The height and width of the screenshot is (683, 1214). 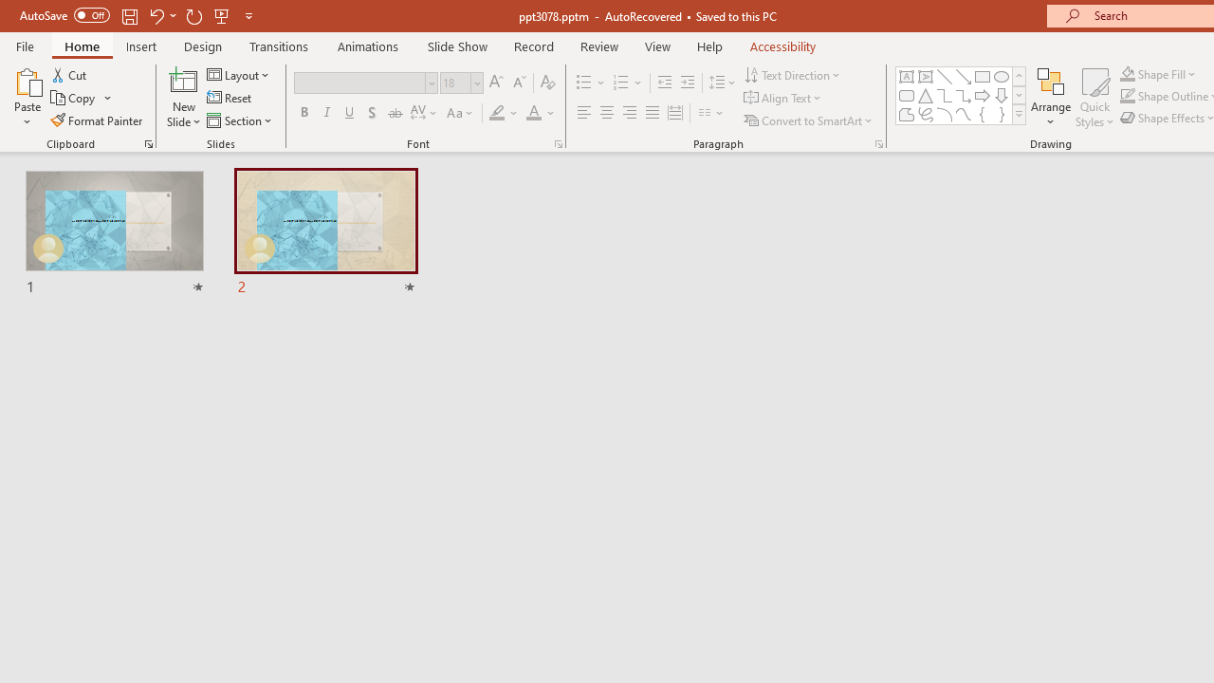 I want to click on Reset, so click(x=230, y=99).